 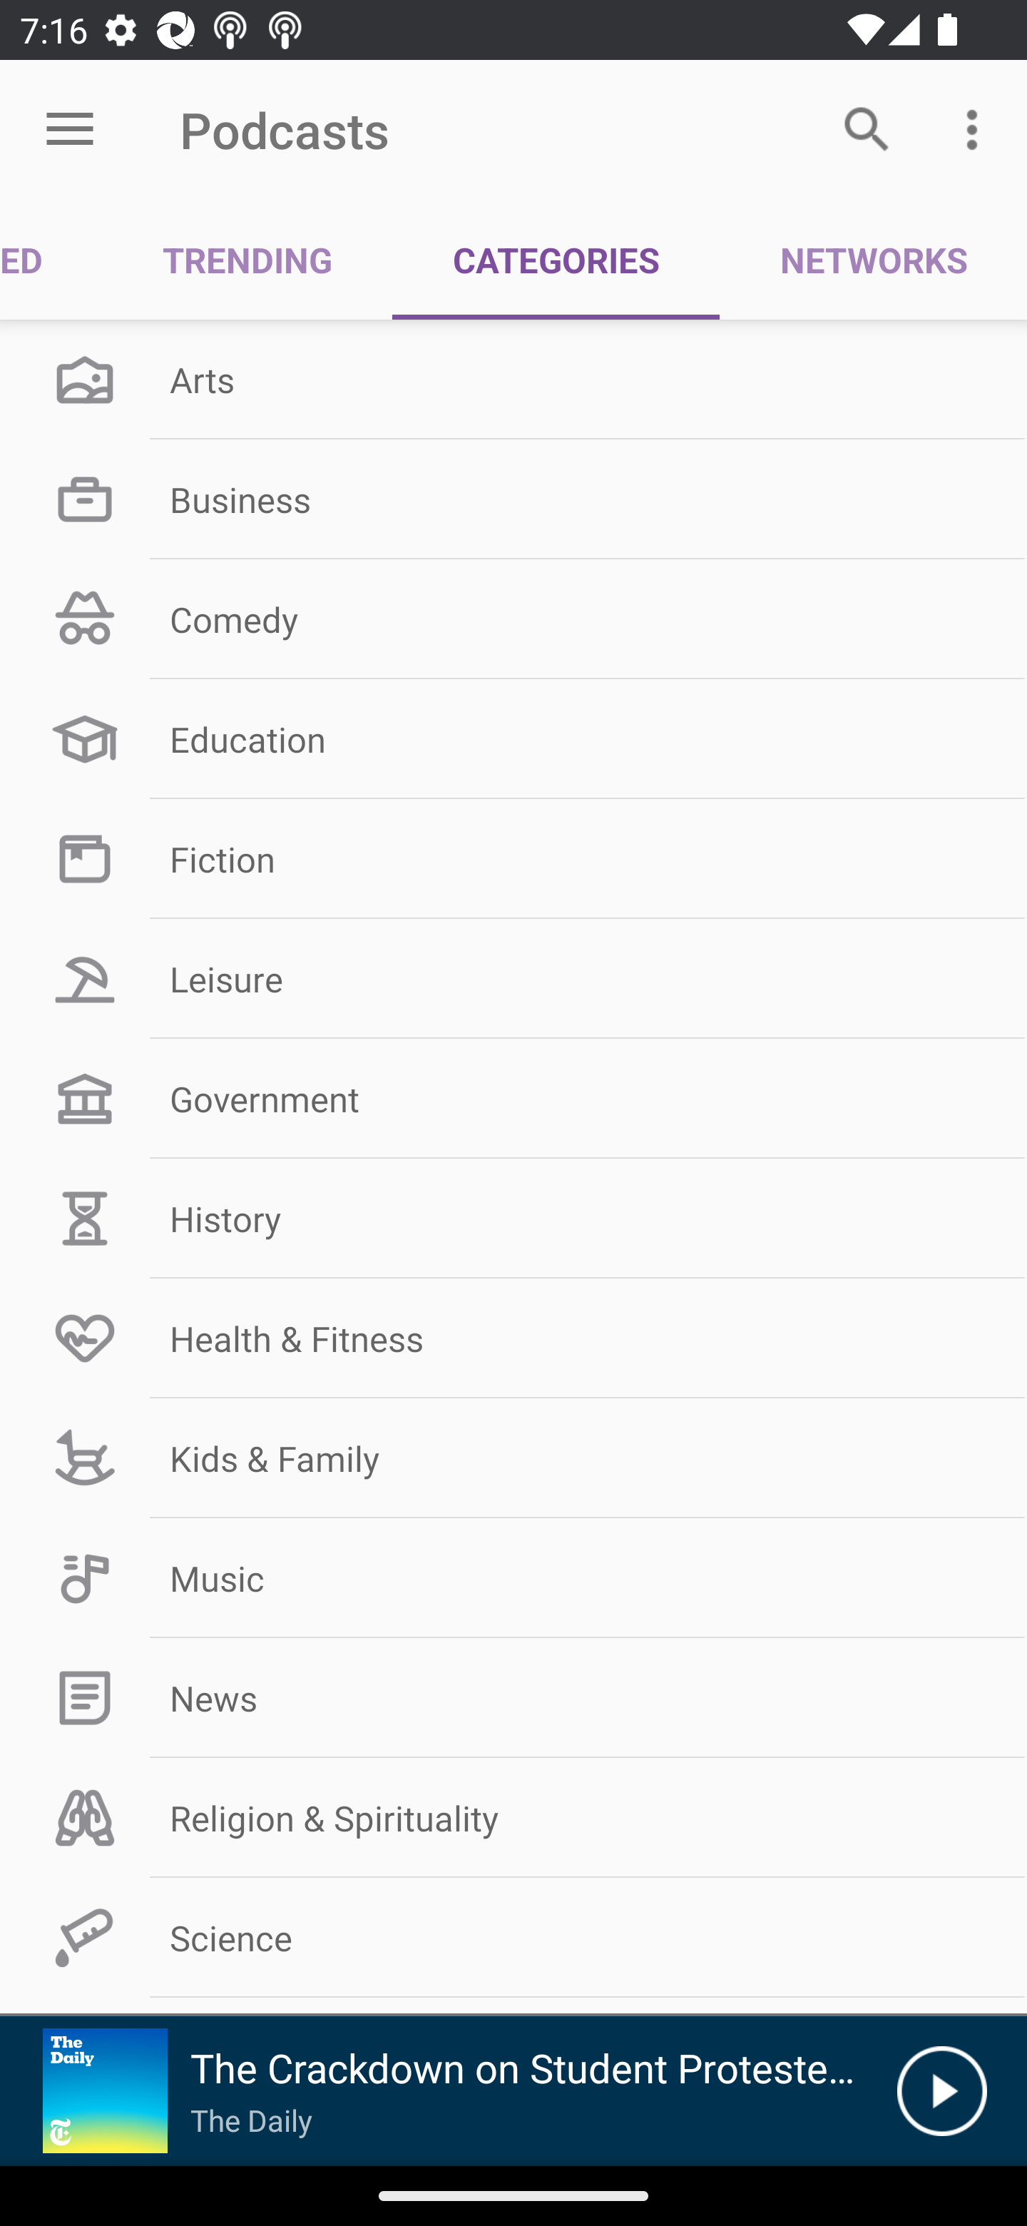 I want to click on Health & Fitness, so click(x=513, y=1337).